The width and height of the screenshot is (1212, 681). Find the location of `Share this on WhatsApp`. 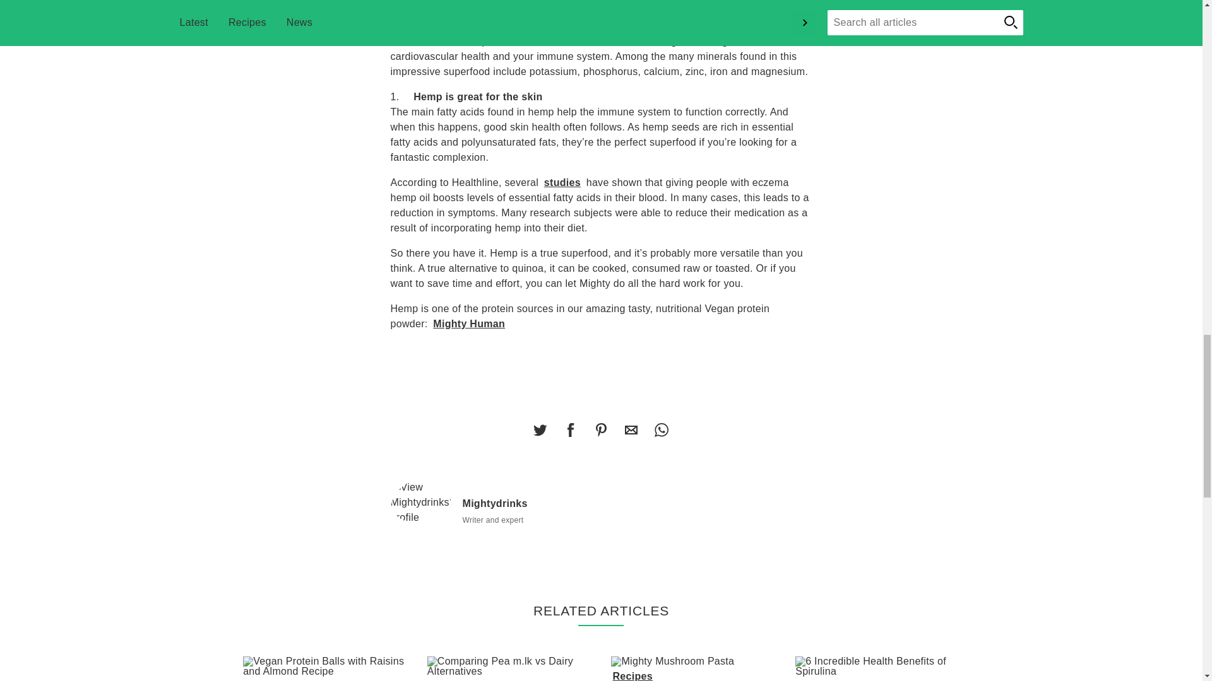

Share this on WhatsApp is located at coordinates (661, 430).